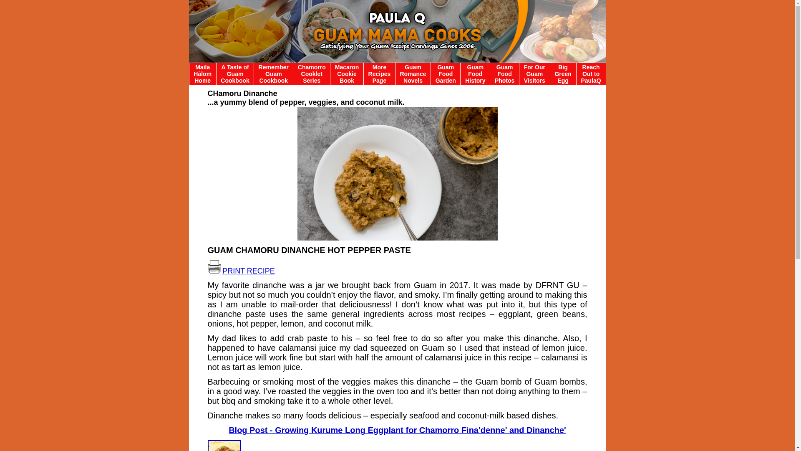  What do you see at coordinates (413, 73) in the screenshot?
I see `Guam Romance Novels` at bounding box center [413, 73].